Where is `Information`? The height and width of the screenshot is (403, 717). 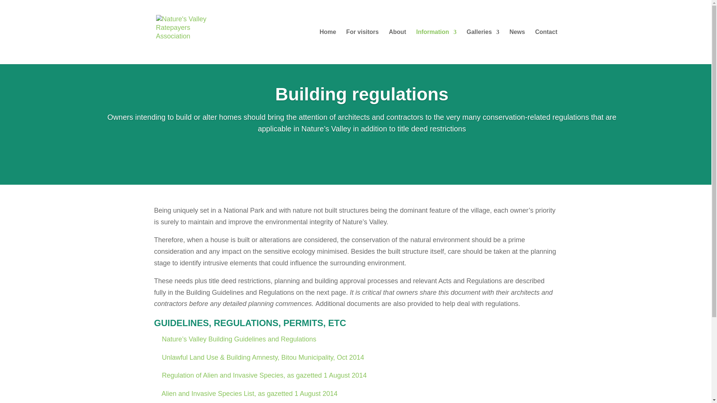
Information is located at coordinates (436, 46).